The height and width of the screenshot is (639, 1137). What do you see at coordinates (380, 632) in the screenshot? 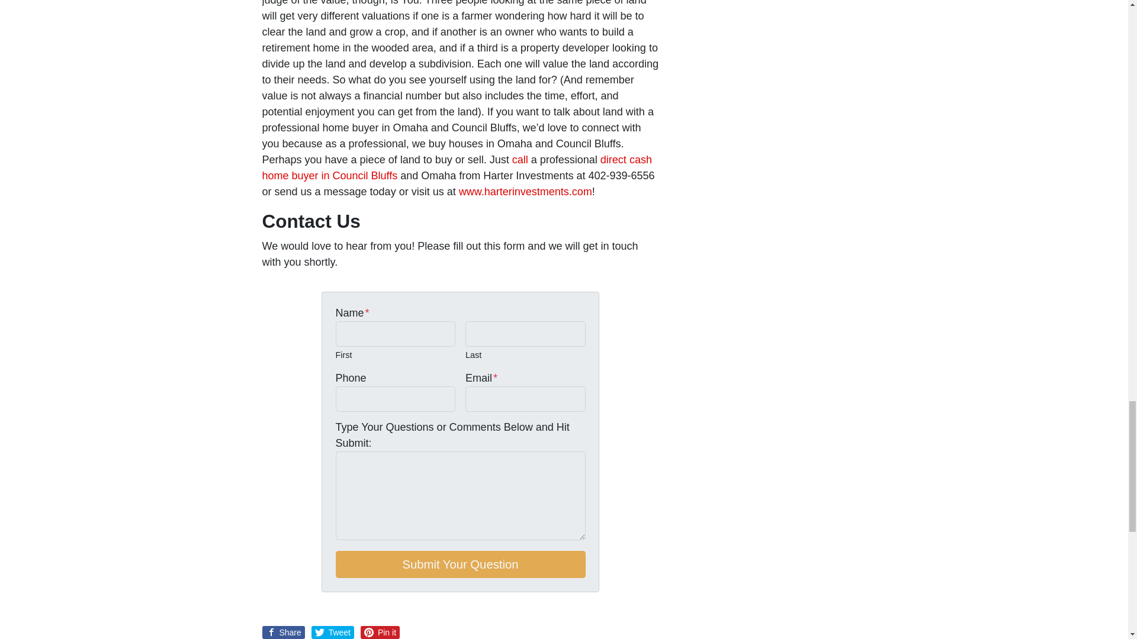
I see `Share on Pinterest` at bounding box center [380, 632].